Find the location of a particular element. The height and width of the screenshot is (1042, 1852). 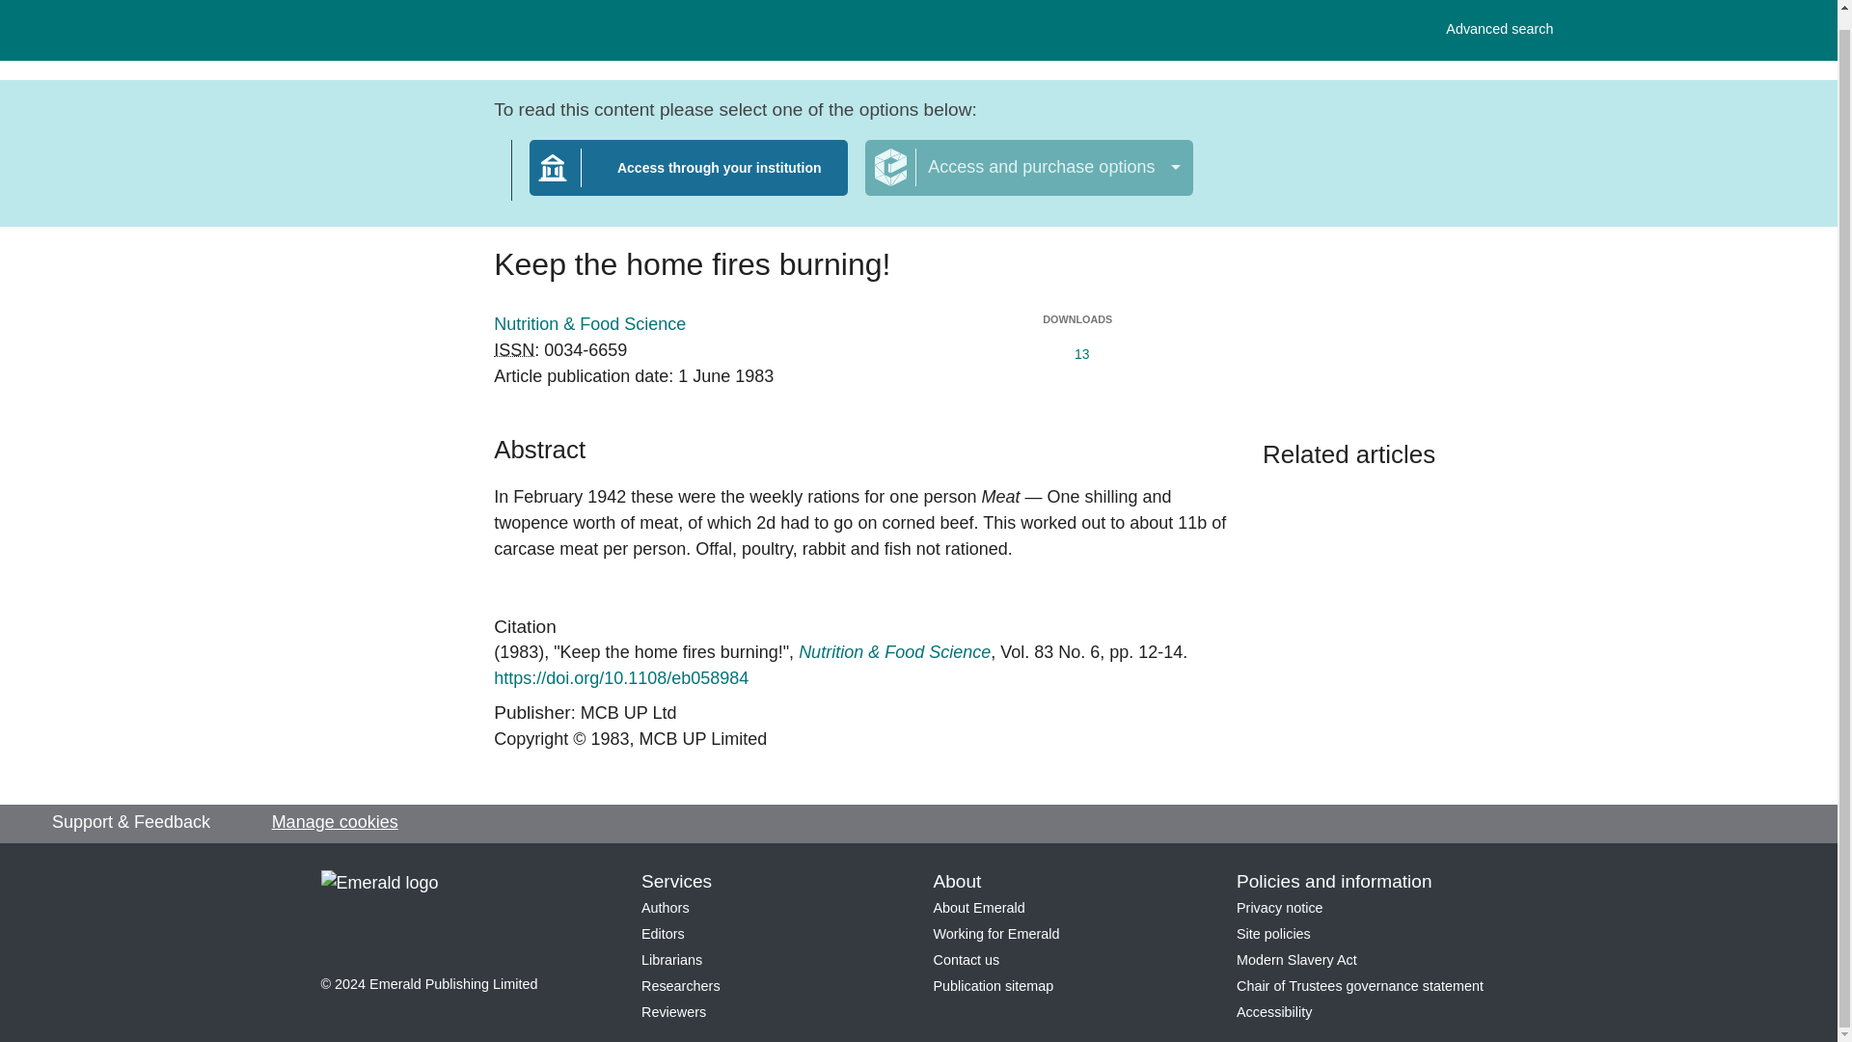

Privacy notice is located at coordinates (1273, 1012).